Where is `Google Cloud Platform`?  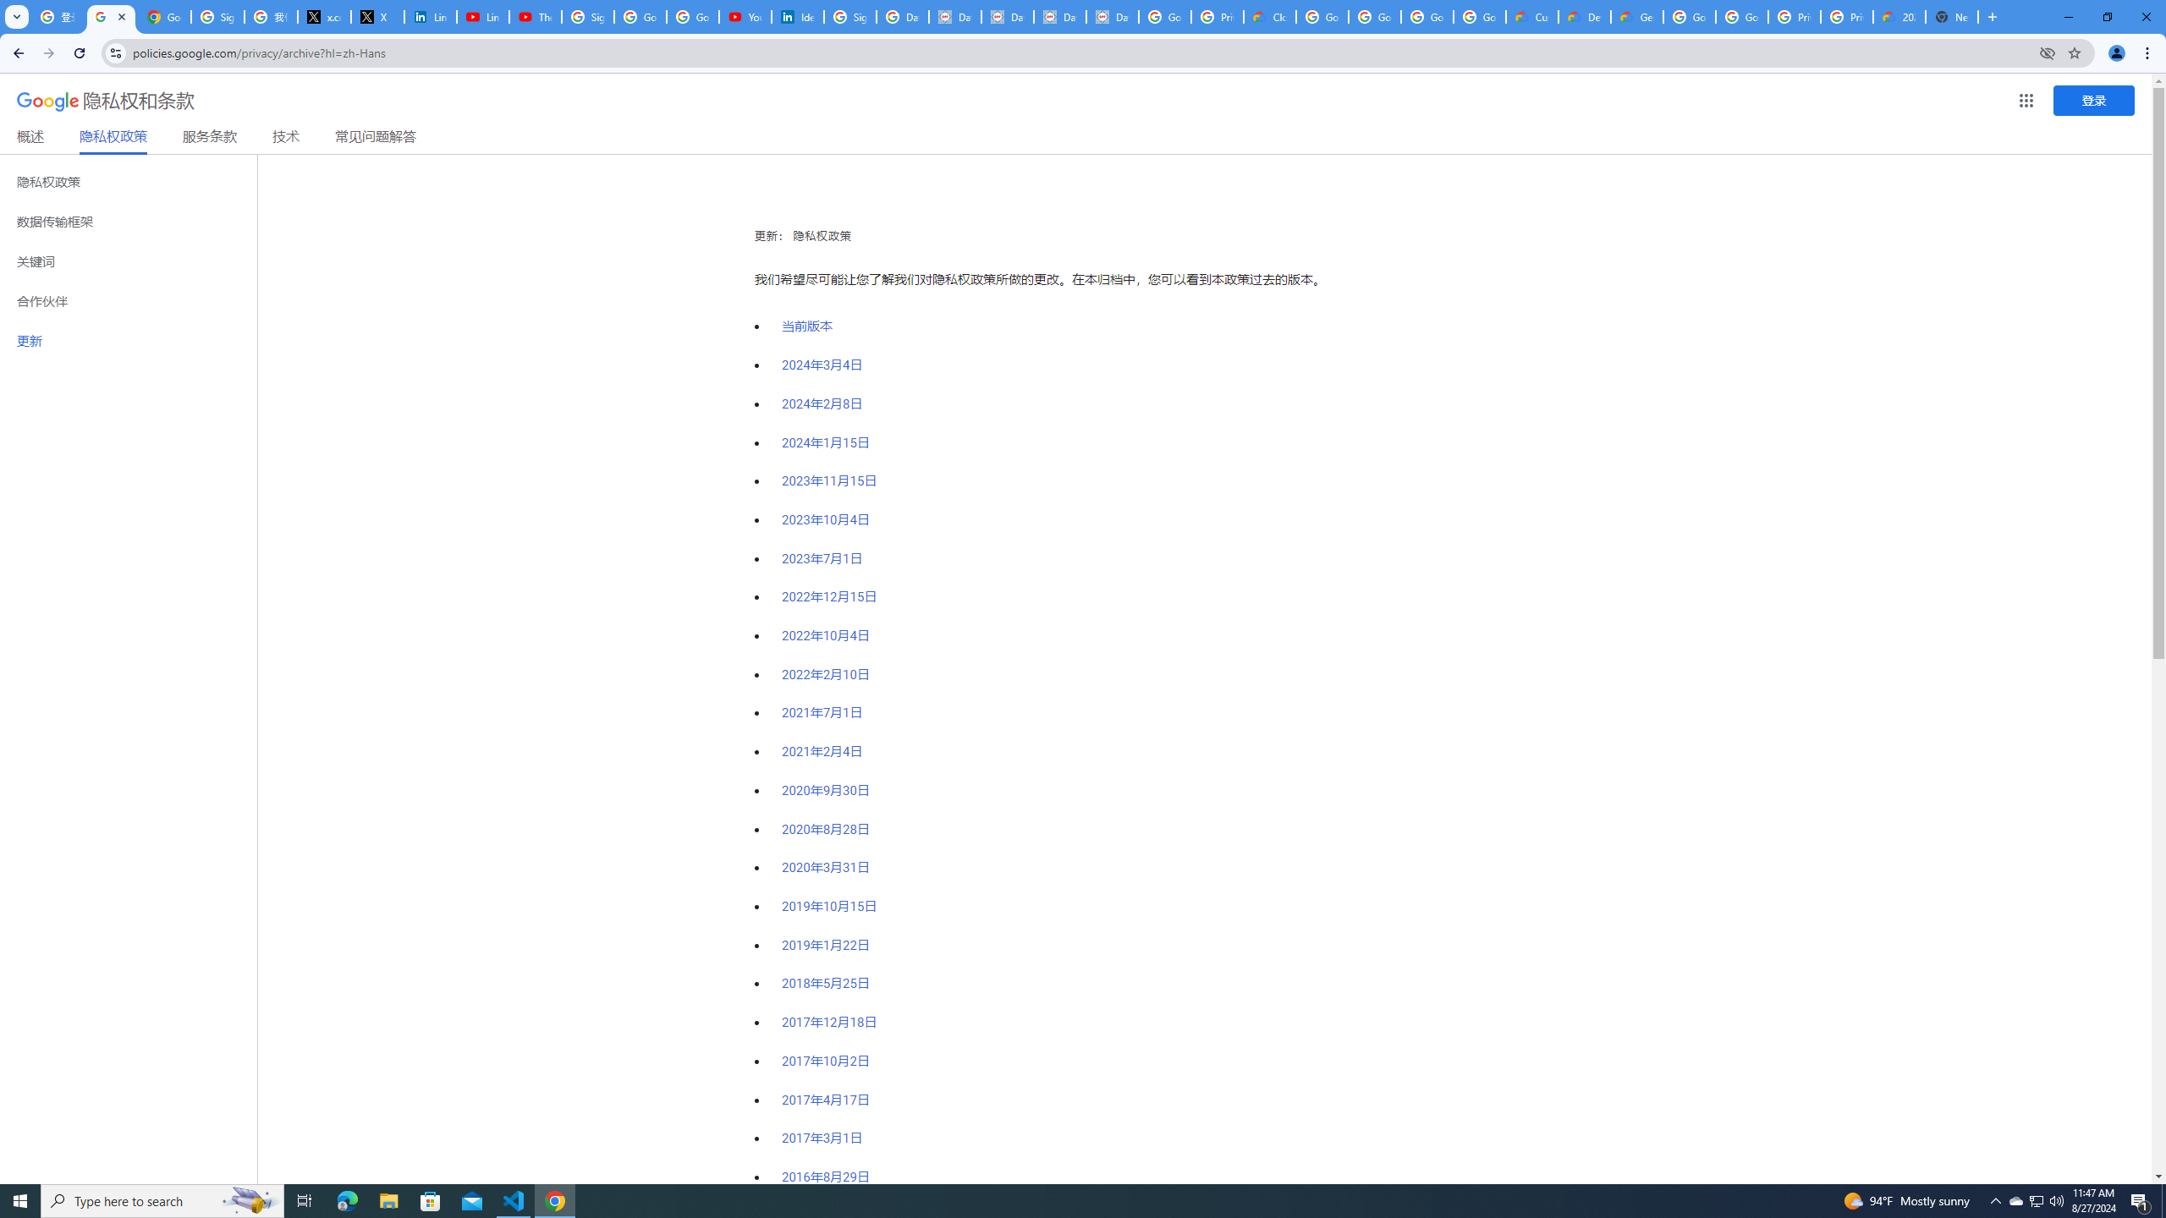 Google Cloud Platform is located at coordinates (1742, 17).